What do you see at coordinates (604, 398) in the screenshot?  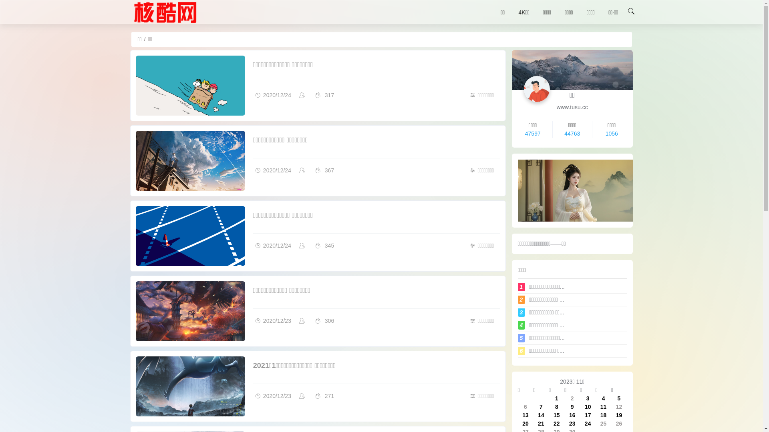 I see `4` at bounding box center [604, 398].